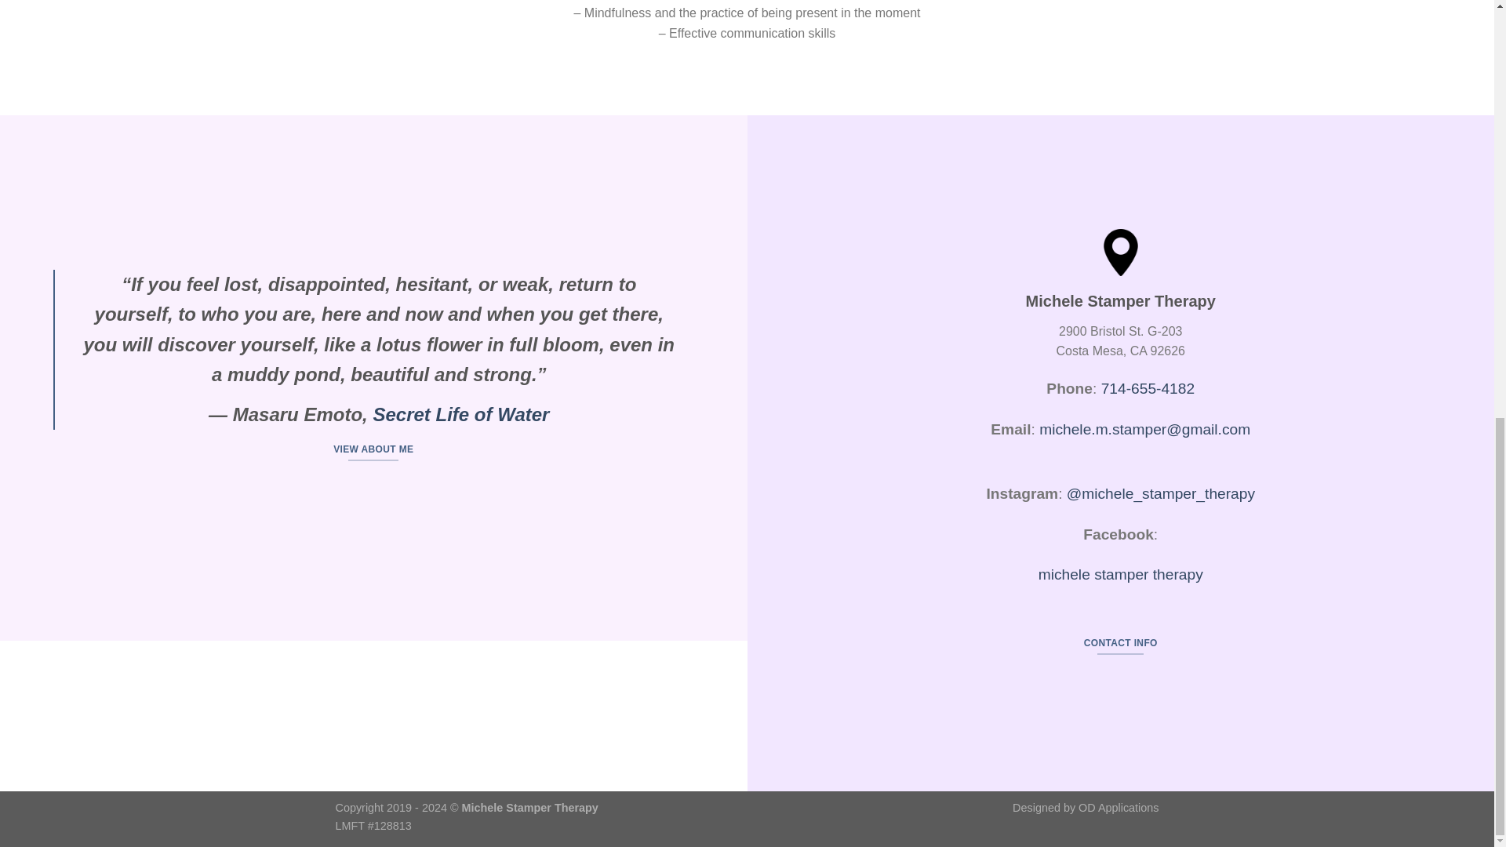  What do you see at coordinates (1121, 574) in the screenshot?
I see `michele stamper therapy` at bounding box center [1121, 574].